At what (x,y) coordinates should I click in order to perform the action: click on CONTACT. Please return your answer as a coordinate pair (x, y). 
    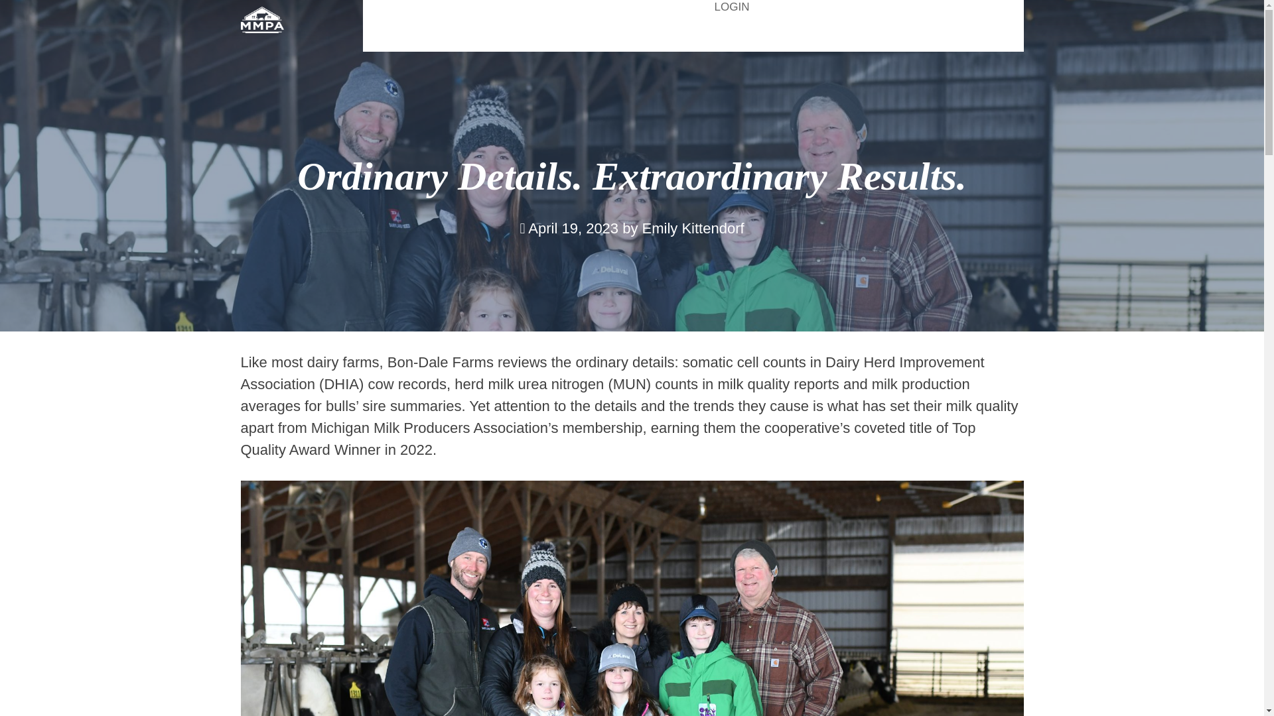
    Looking at the image, I should click on (991, 35).